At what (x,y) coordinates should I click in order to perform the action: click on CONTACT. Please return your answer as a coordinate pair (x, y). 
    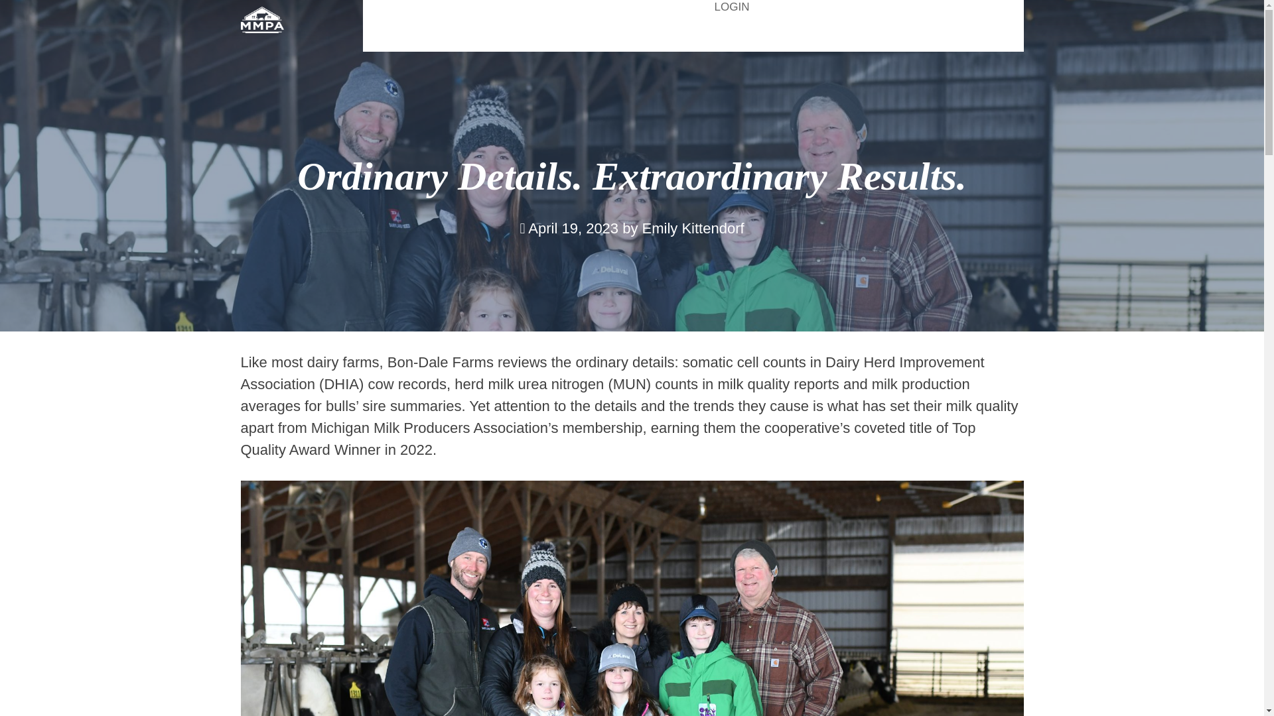
    Looking at the image, I should click on (991, 35).